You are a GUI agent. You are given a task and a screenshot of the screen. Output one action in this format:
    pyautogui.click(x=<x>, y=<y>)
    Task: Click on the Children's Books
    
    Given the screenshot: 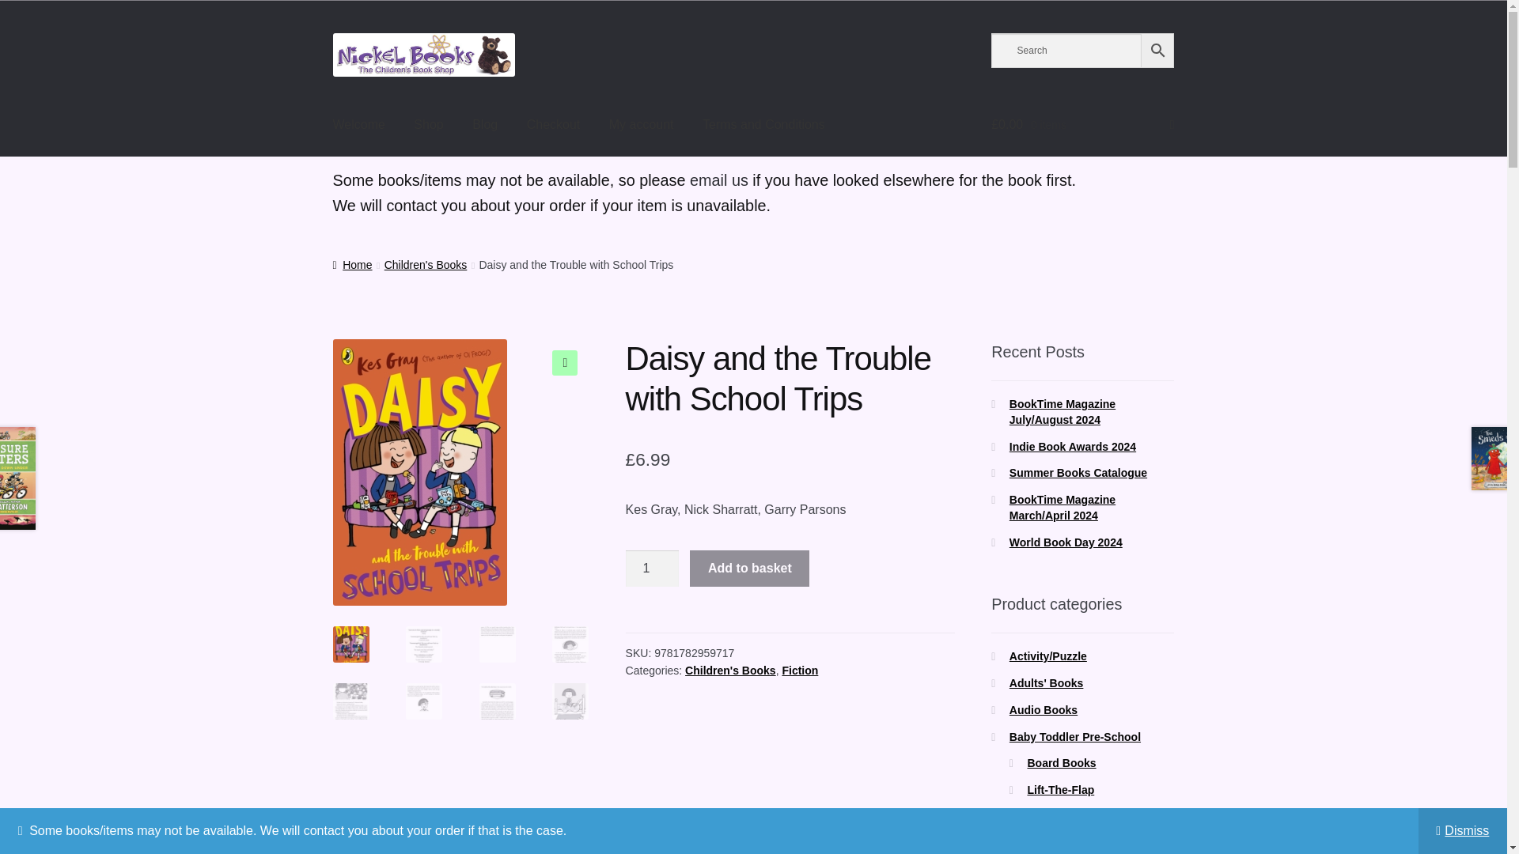 What is the action you would take?
    pyautogui.click(x=730, y=671)
    